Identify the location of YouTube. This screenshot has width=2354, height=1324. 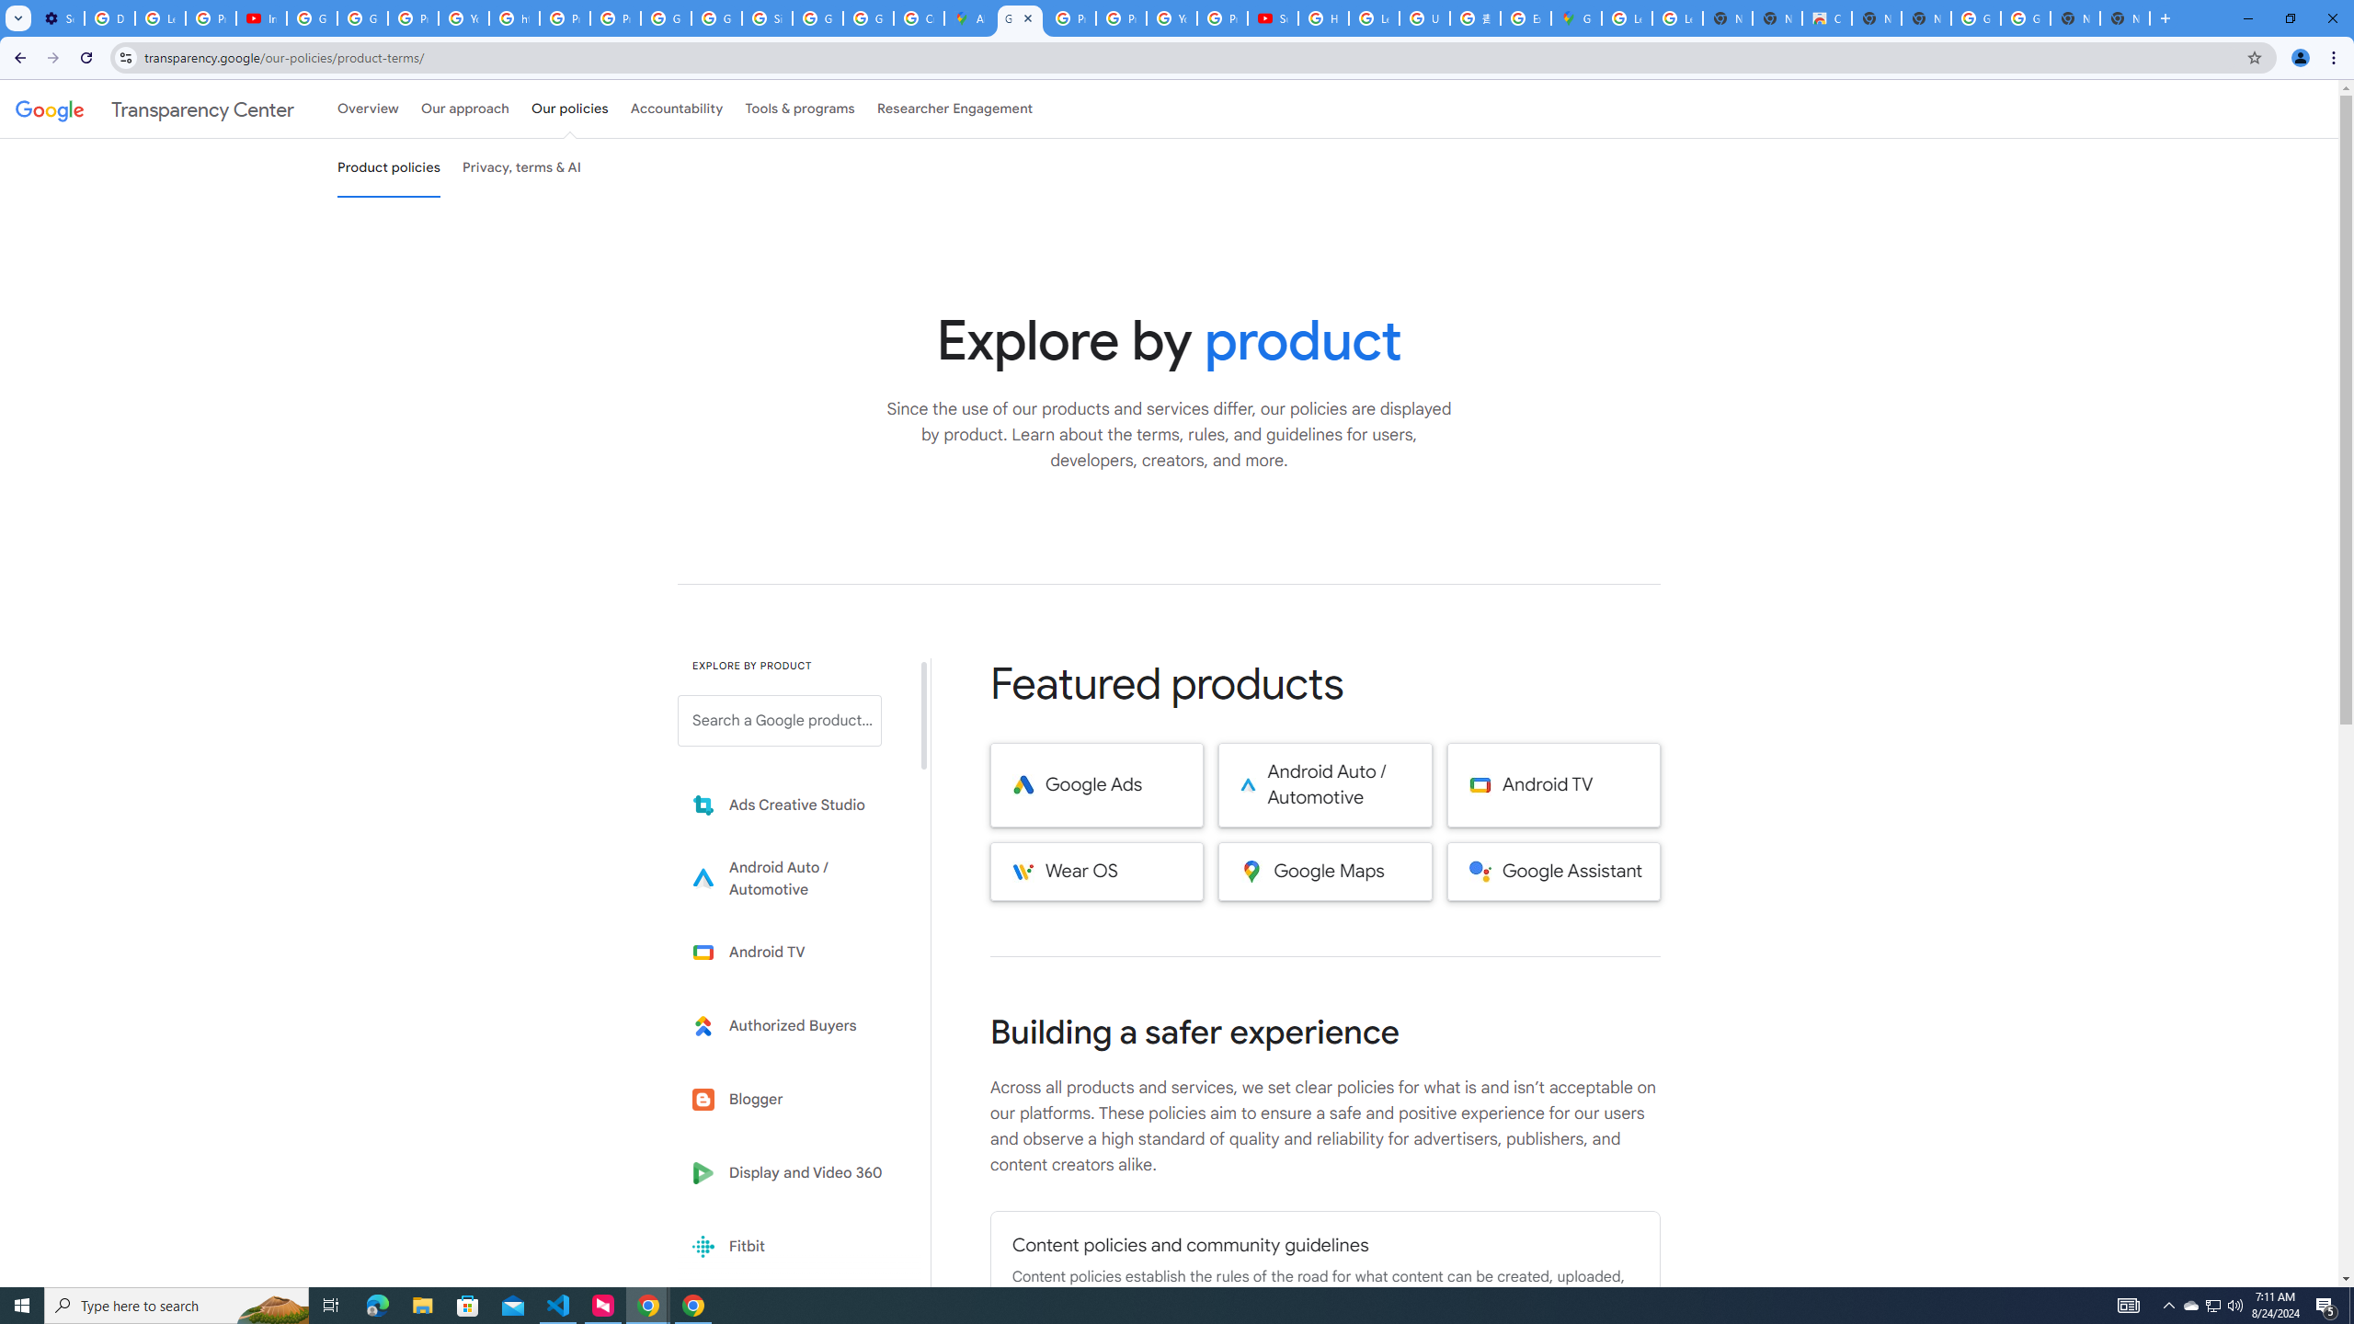
(1171, 18).